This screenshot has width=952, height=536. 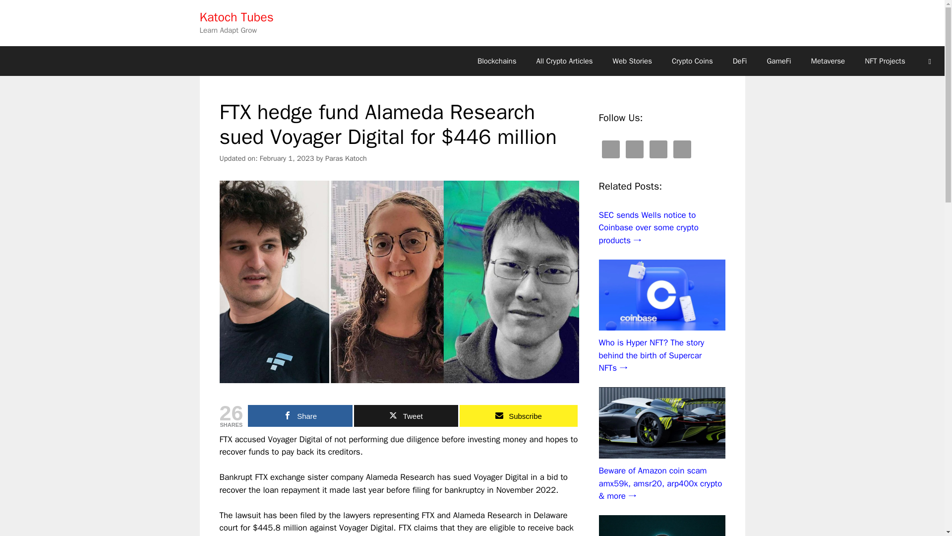 I want to click on DeFi, so click(x=740, y=61).